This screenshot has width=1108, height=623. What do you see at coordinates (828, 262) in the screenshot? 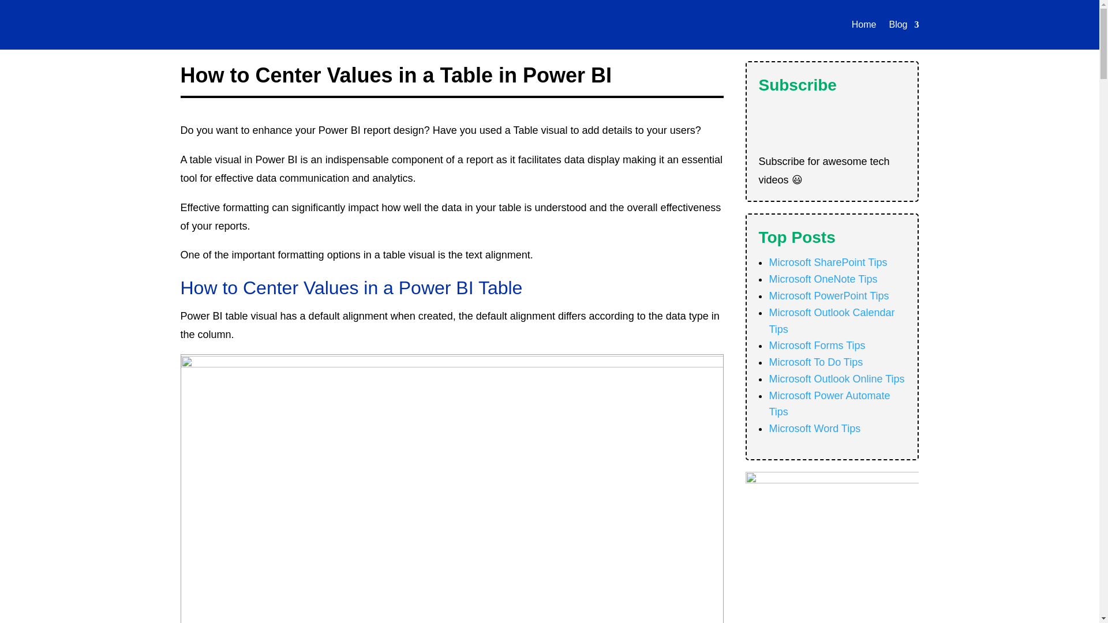
I see `Microsoft SharePoint Tips` at bounding box center [828, 262].